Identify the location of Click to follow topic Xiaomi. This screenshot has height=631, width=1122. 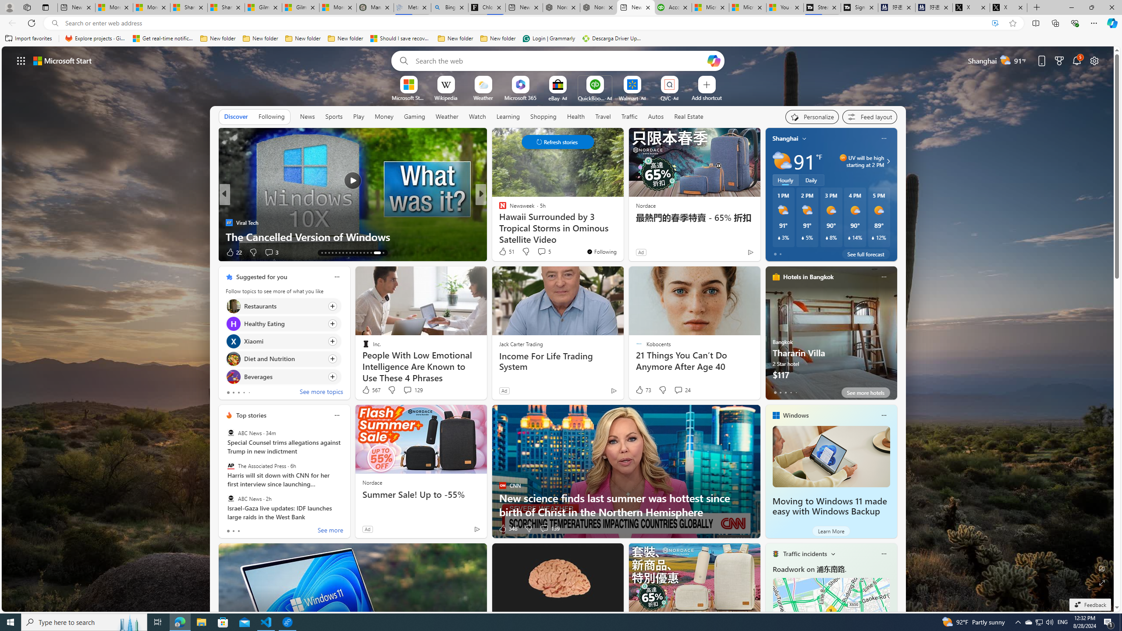
(283, 341).